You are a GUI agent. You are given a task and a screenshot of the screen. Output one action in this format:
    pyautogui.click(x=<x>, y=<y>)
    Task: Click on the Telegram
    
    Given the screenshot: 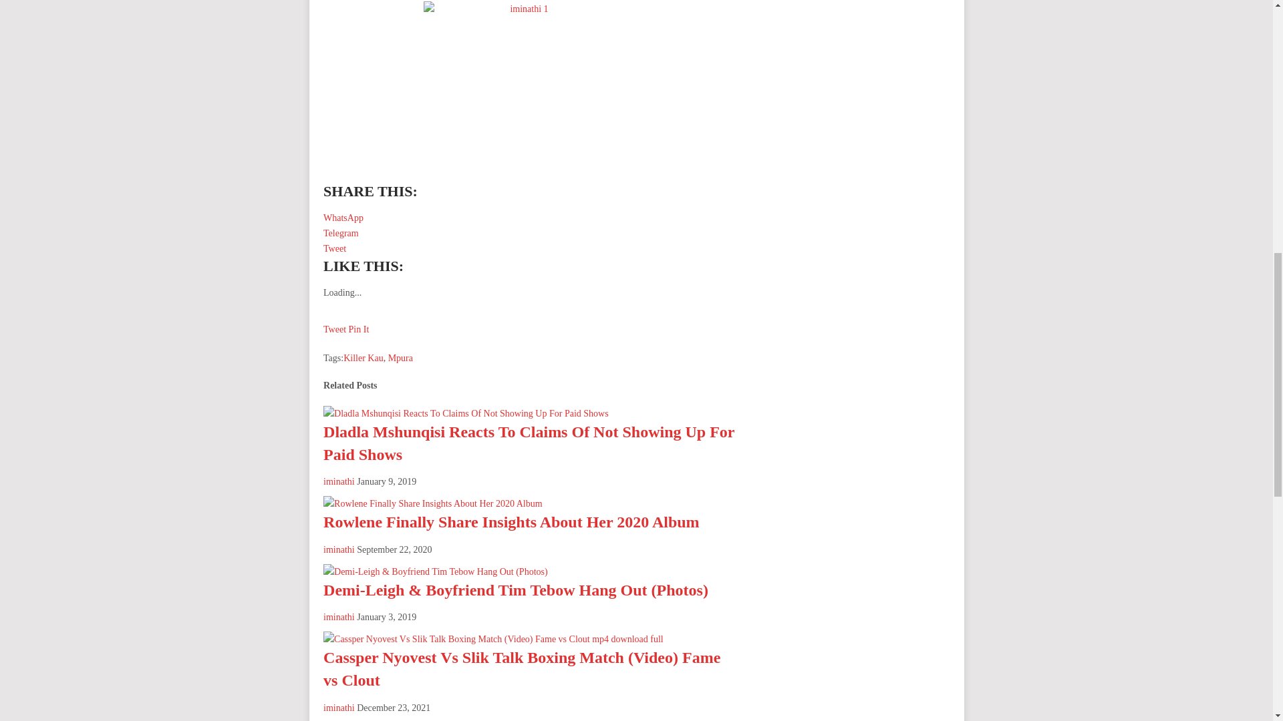 What is the action you would take?
    pyautogui.click(x=341, y=234)
    